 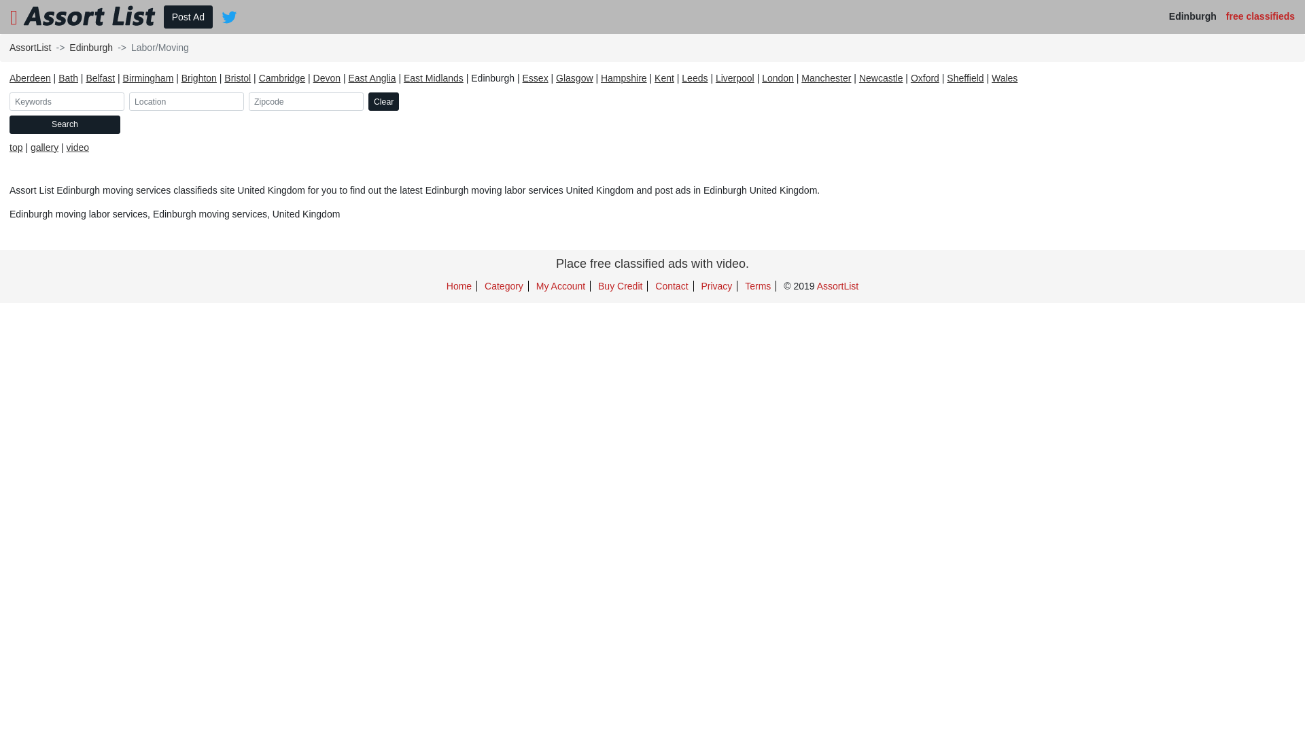 What do you see at coordinates (327, 78) in the screenshot?
I see `Devon` at bounding box center [327, 78].